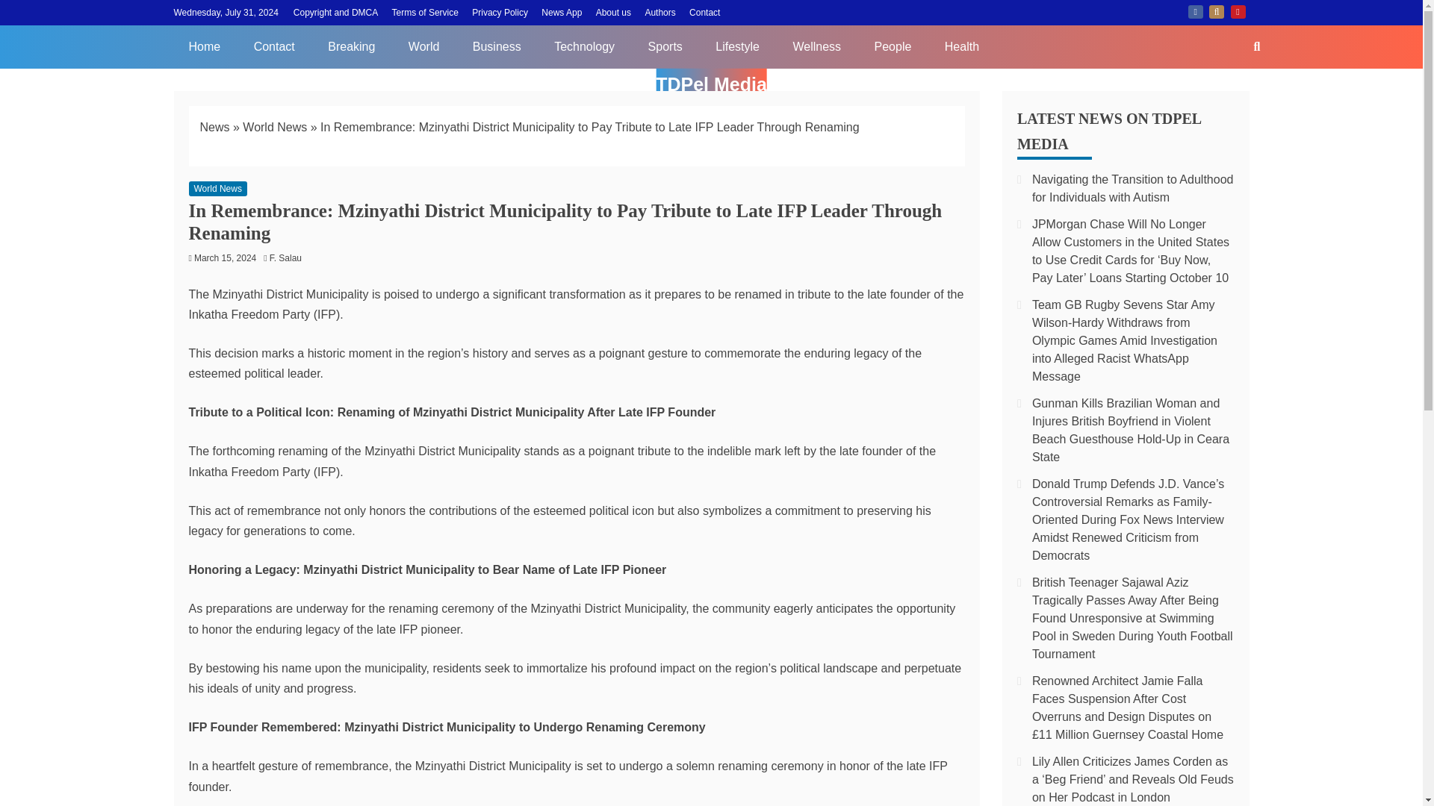 This screenshot has width=1434, height=806. I want to click on Authors, so click(659, 12).